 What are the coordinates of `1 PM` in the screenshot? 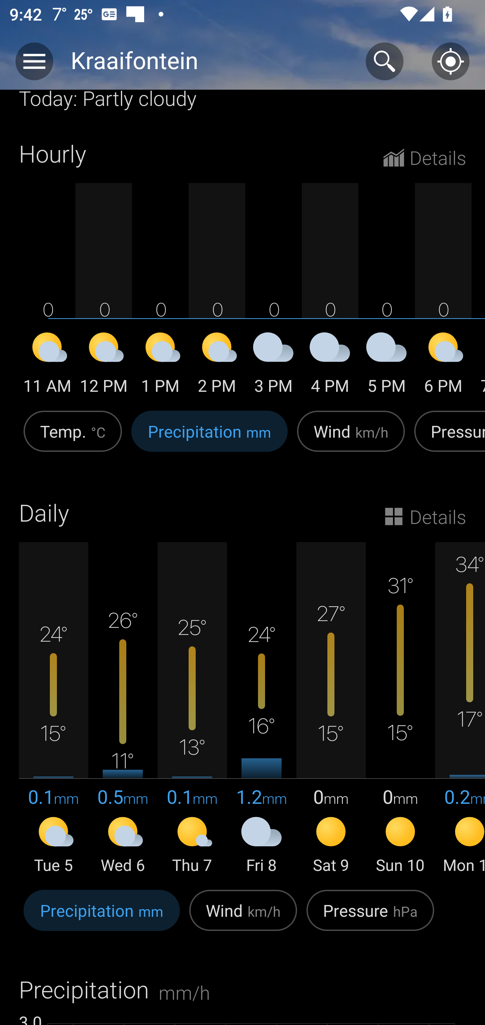 It's located at (160, 365).